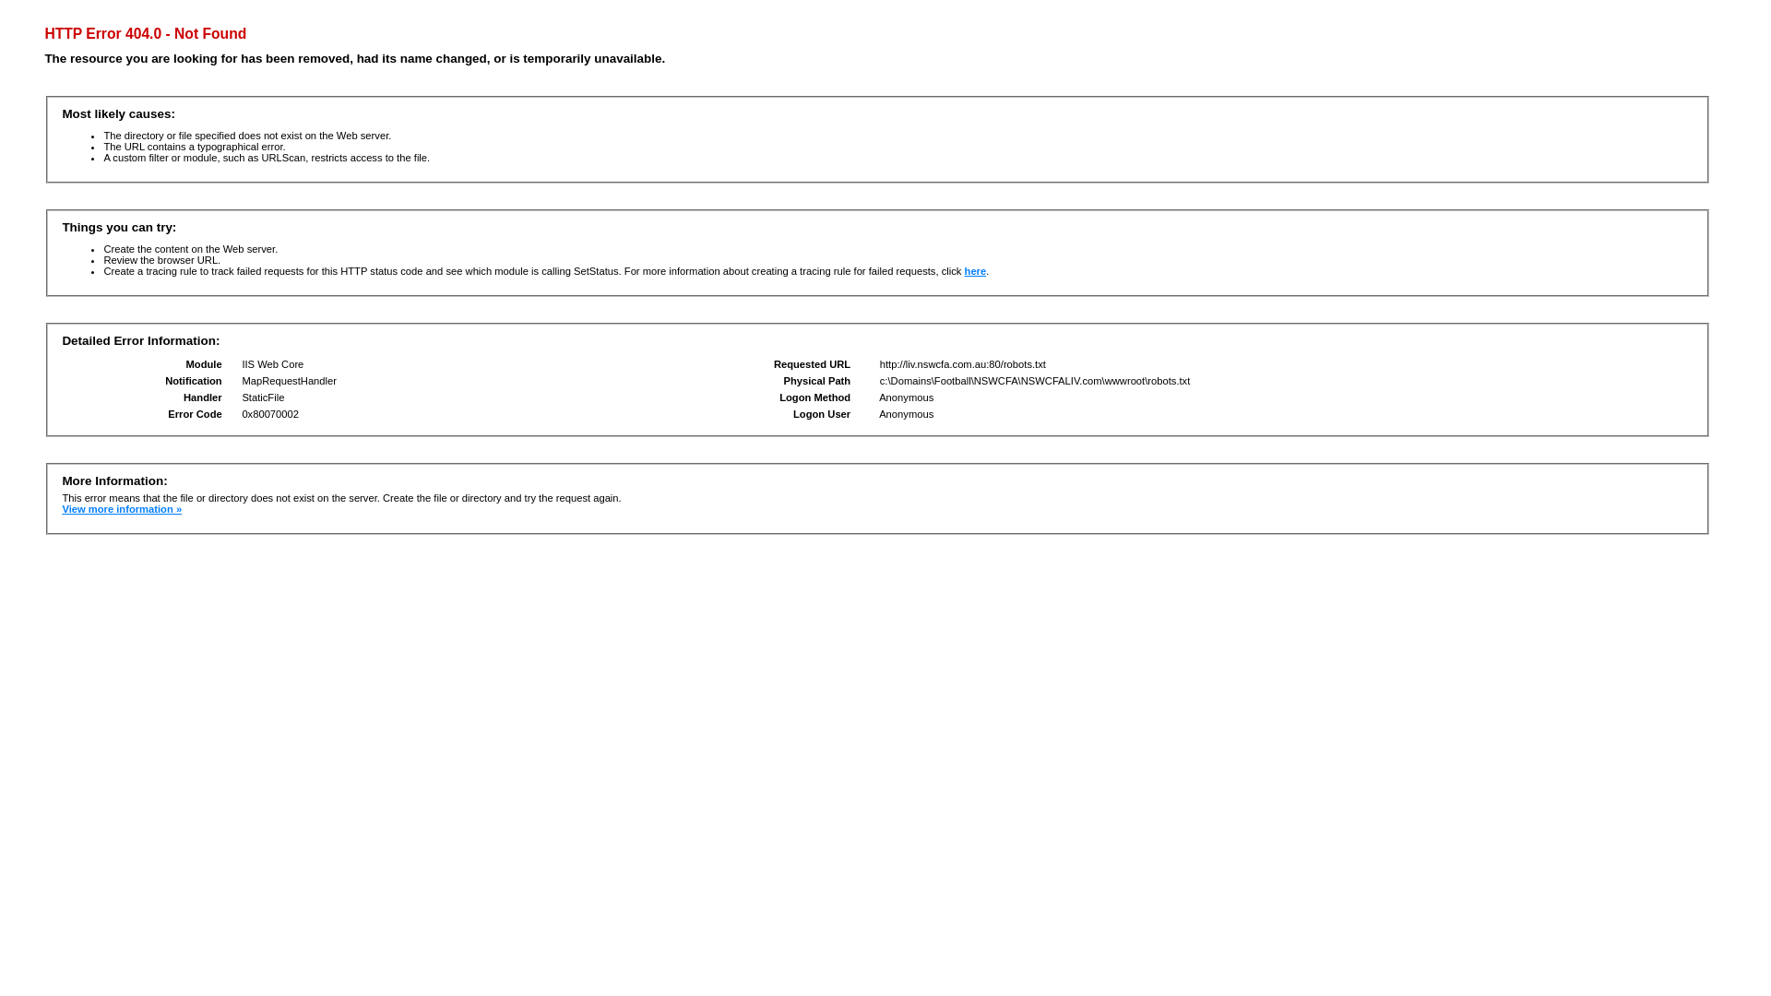 This screenshot has width=1771, height=996. Describe the element at coordinates (976, 271) in the screenshot. I see `here` at that location.